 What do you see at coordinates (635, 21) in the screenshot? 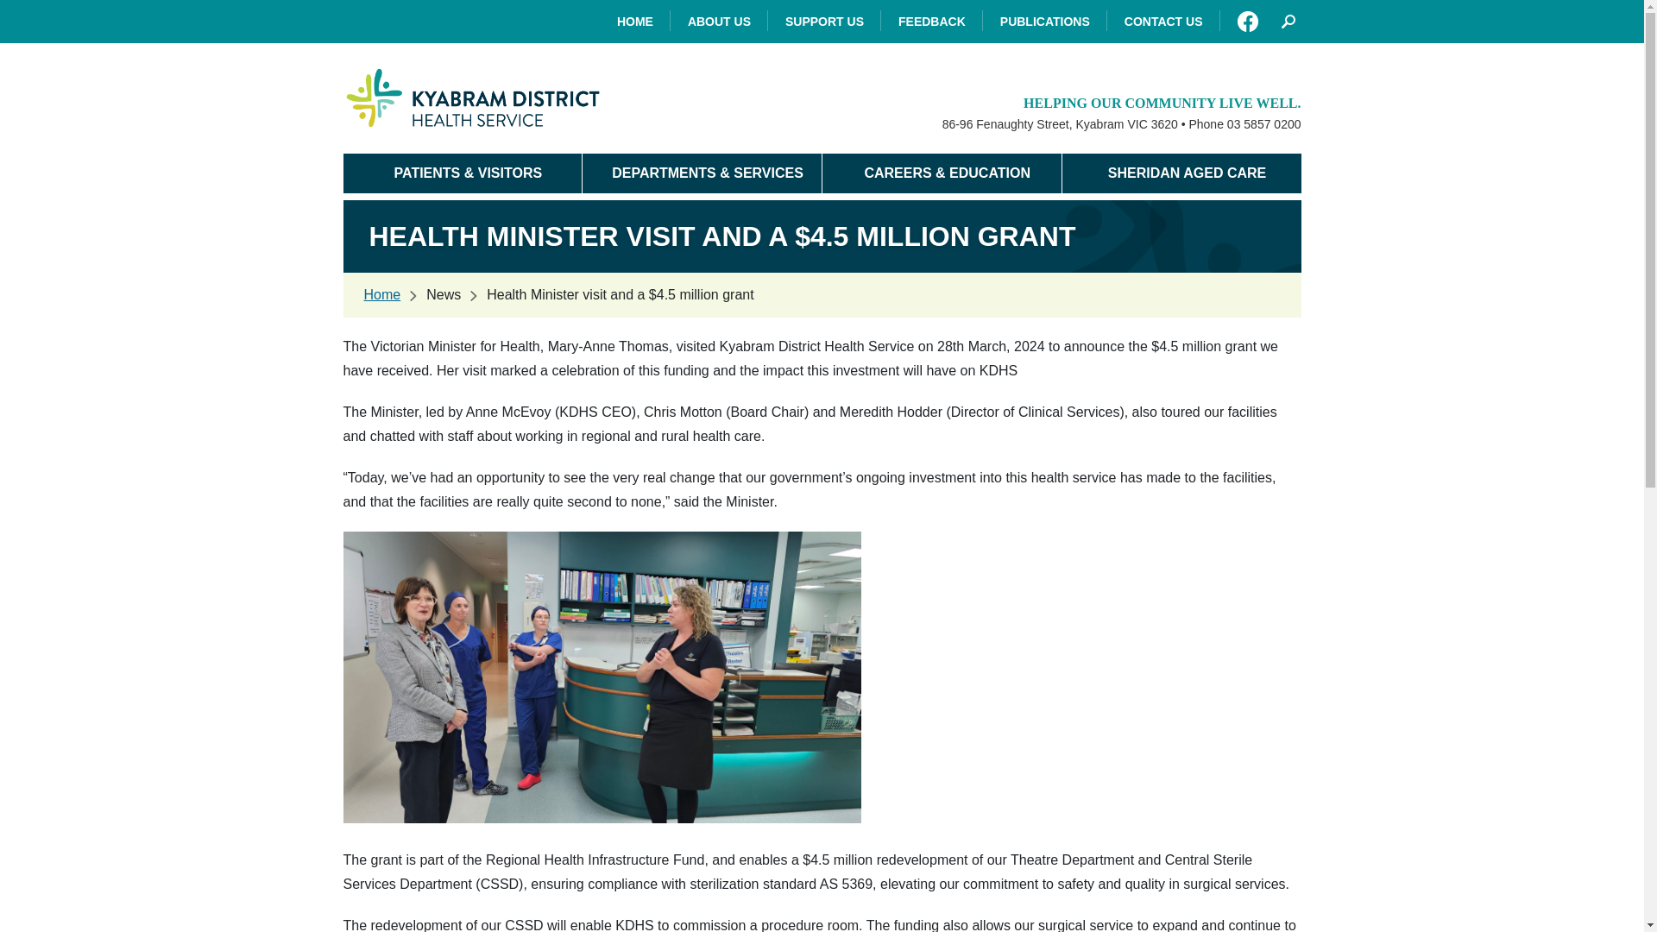
I see `HOME` at bounding box center [635, 21].